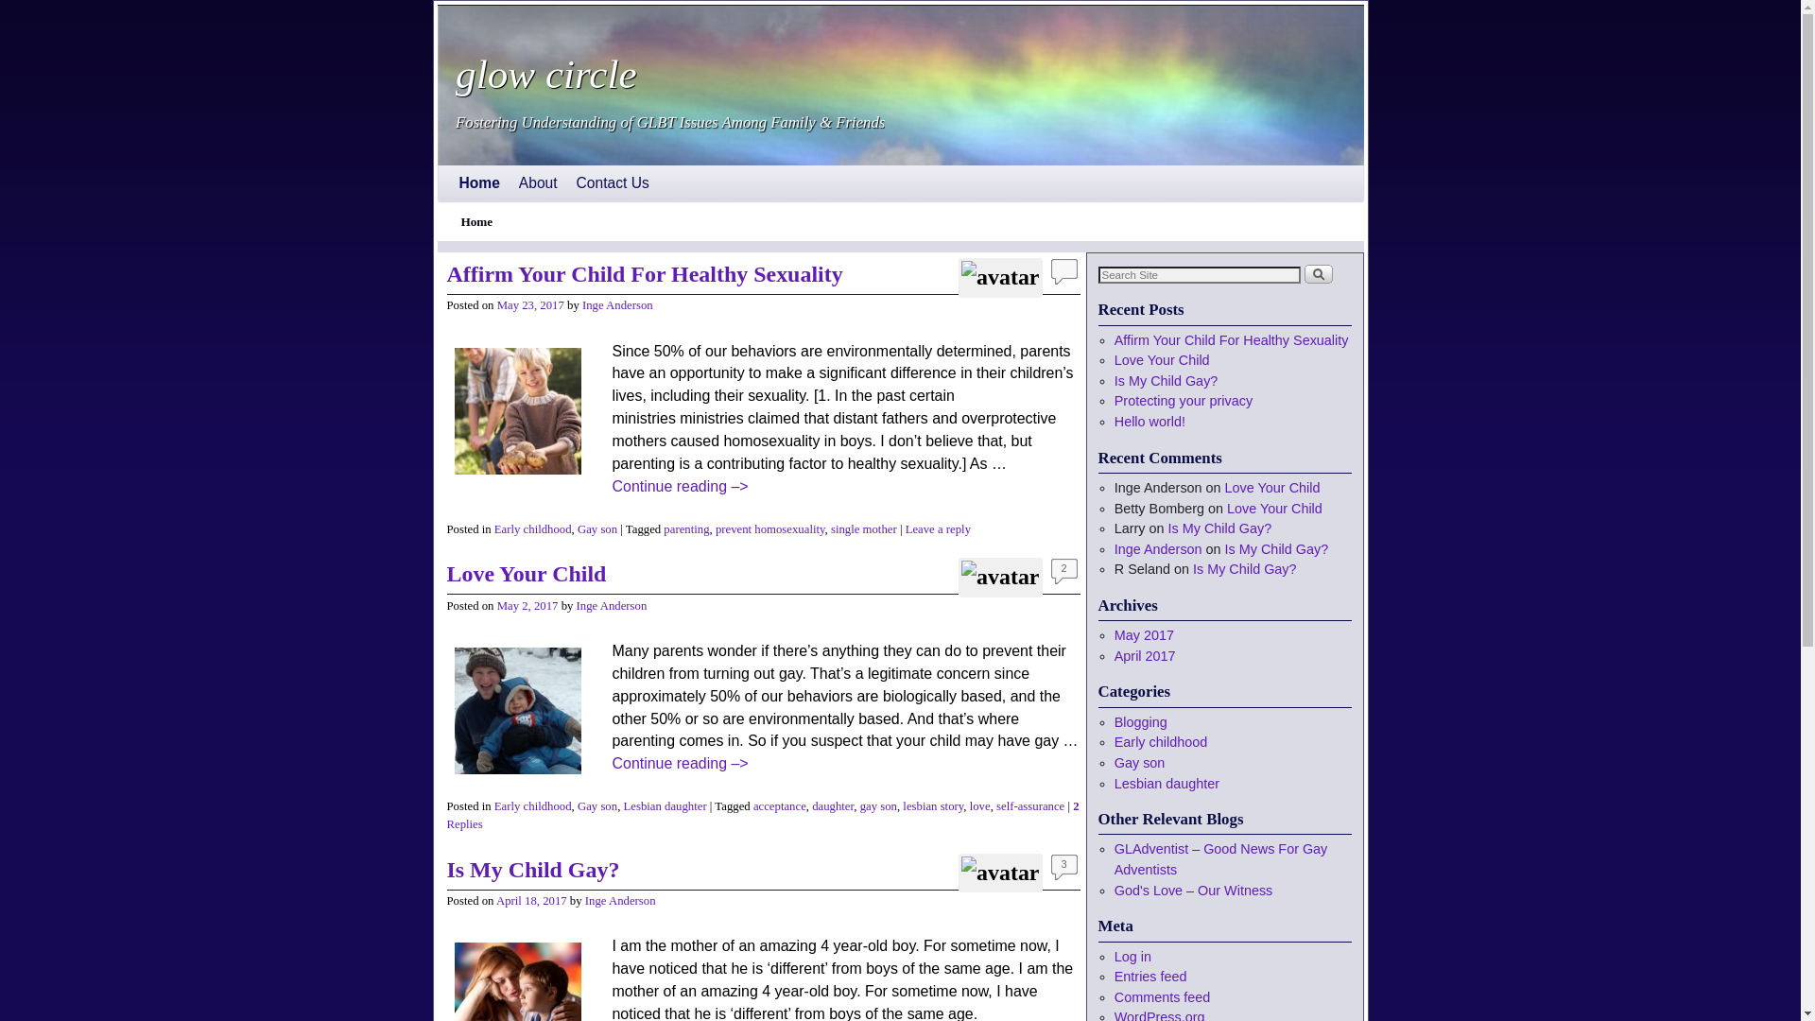 The width and height of the screenshot is (1815, 1021). I want to click on Lesbian daughter, so click(1167, 784).